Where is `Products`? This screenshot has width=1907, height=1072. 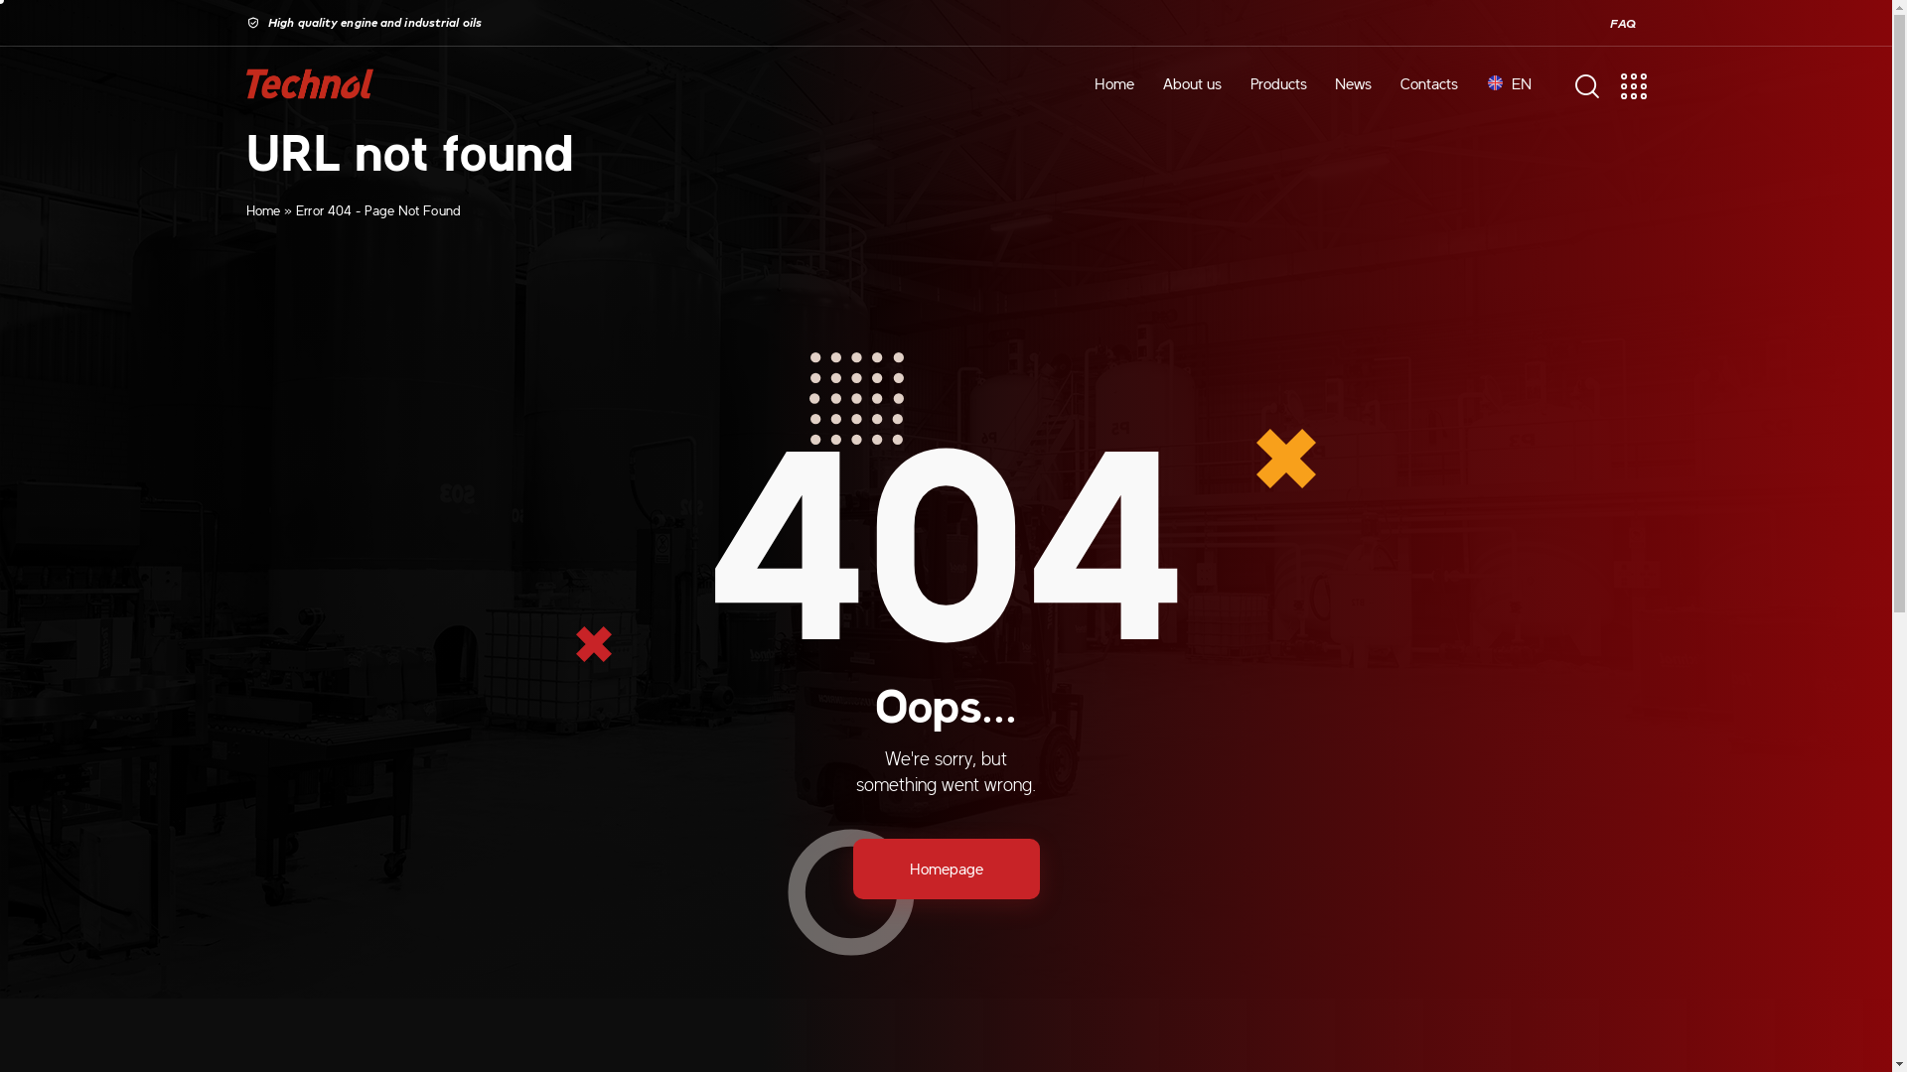
Products is located at coordinates (1278, 84).